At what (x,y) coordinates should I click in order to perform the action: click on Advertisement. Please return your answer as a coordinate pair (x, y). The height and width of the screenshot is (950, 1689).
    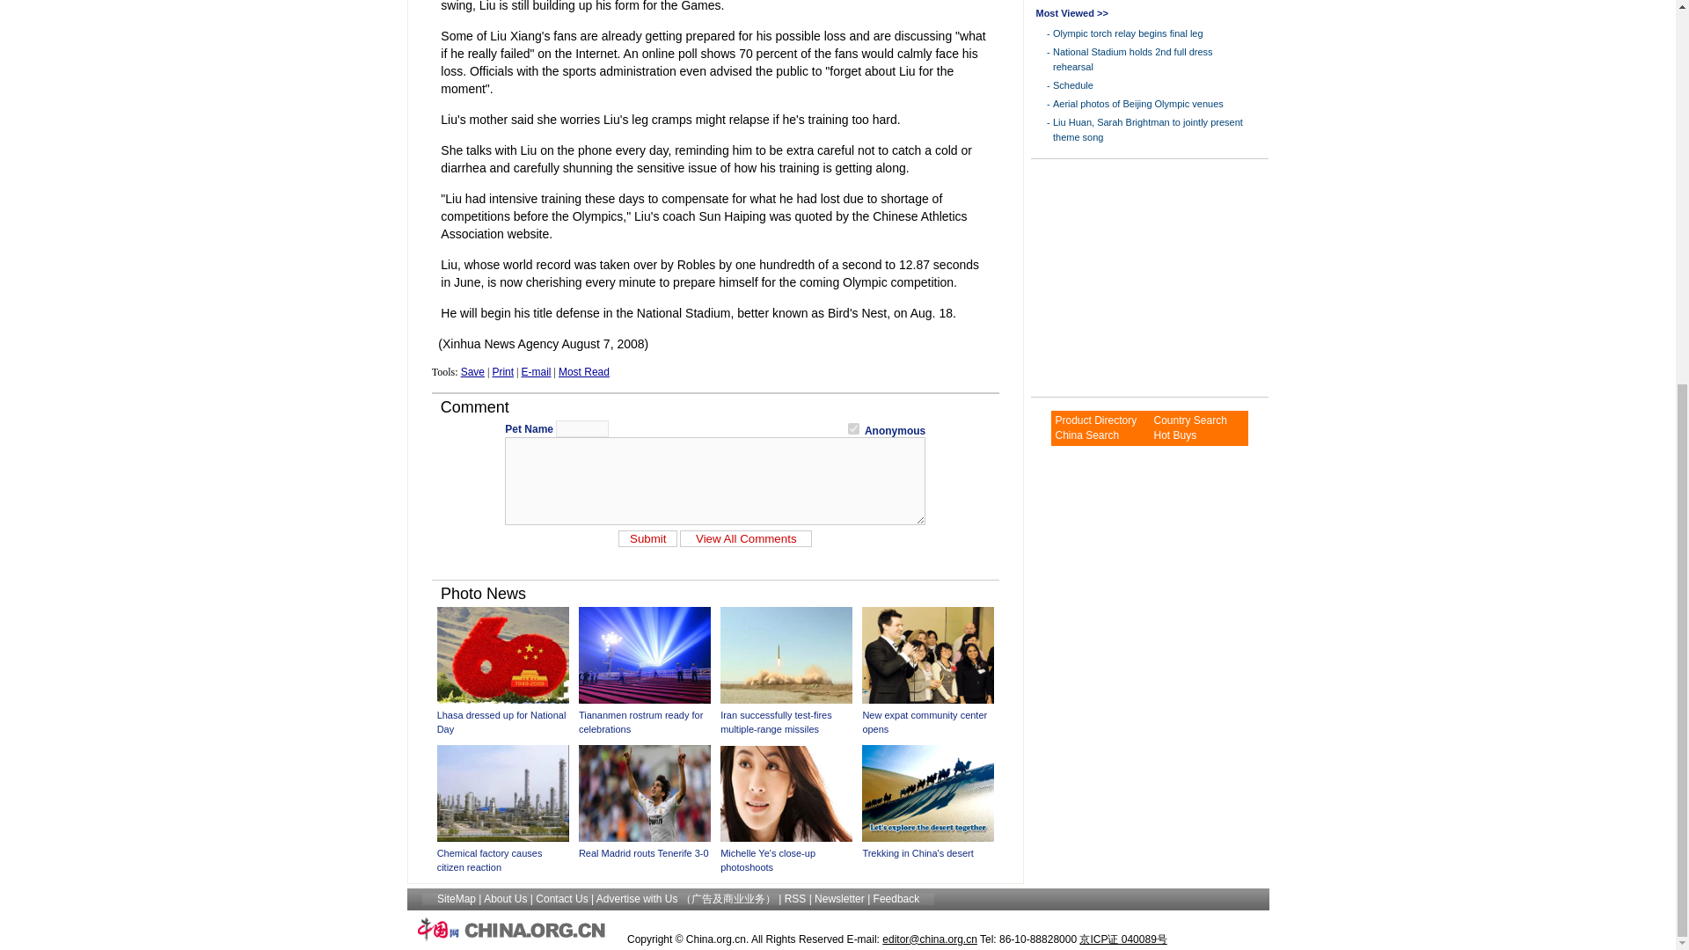
    Looking at the image, I should click on (1140, 278).